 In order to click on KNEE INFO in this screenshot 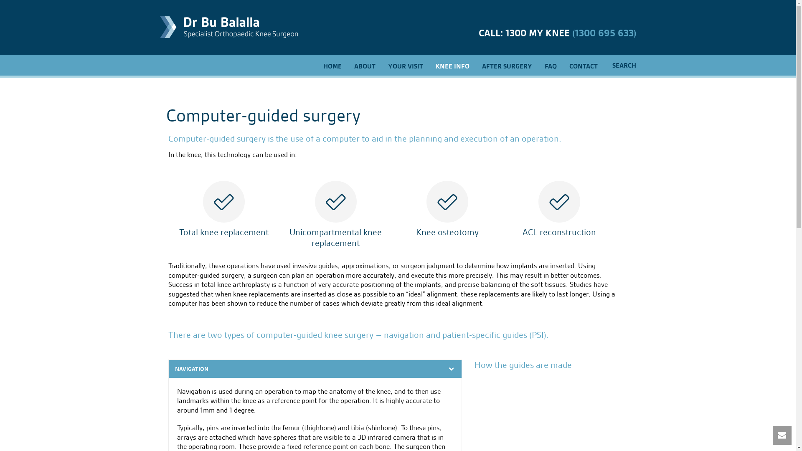, I will do `click(453, 66)`.